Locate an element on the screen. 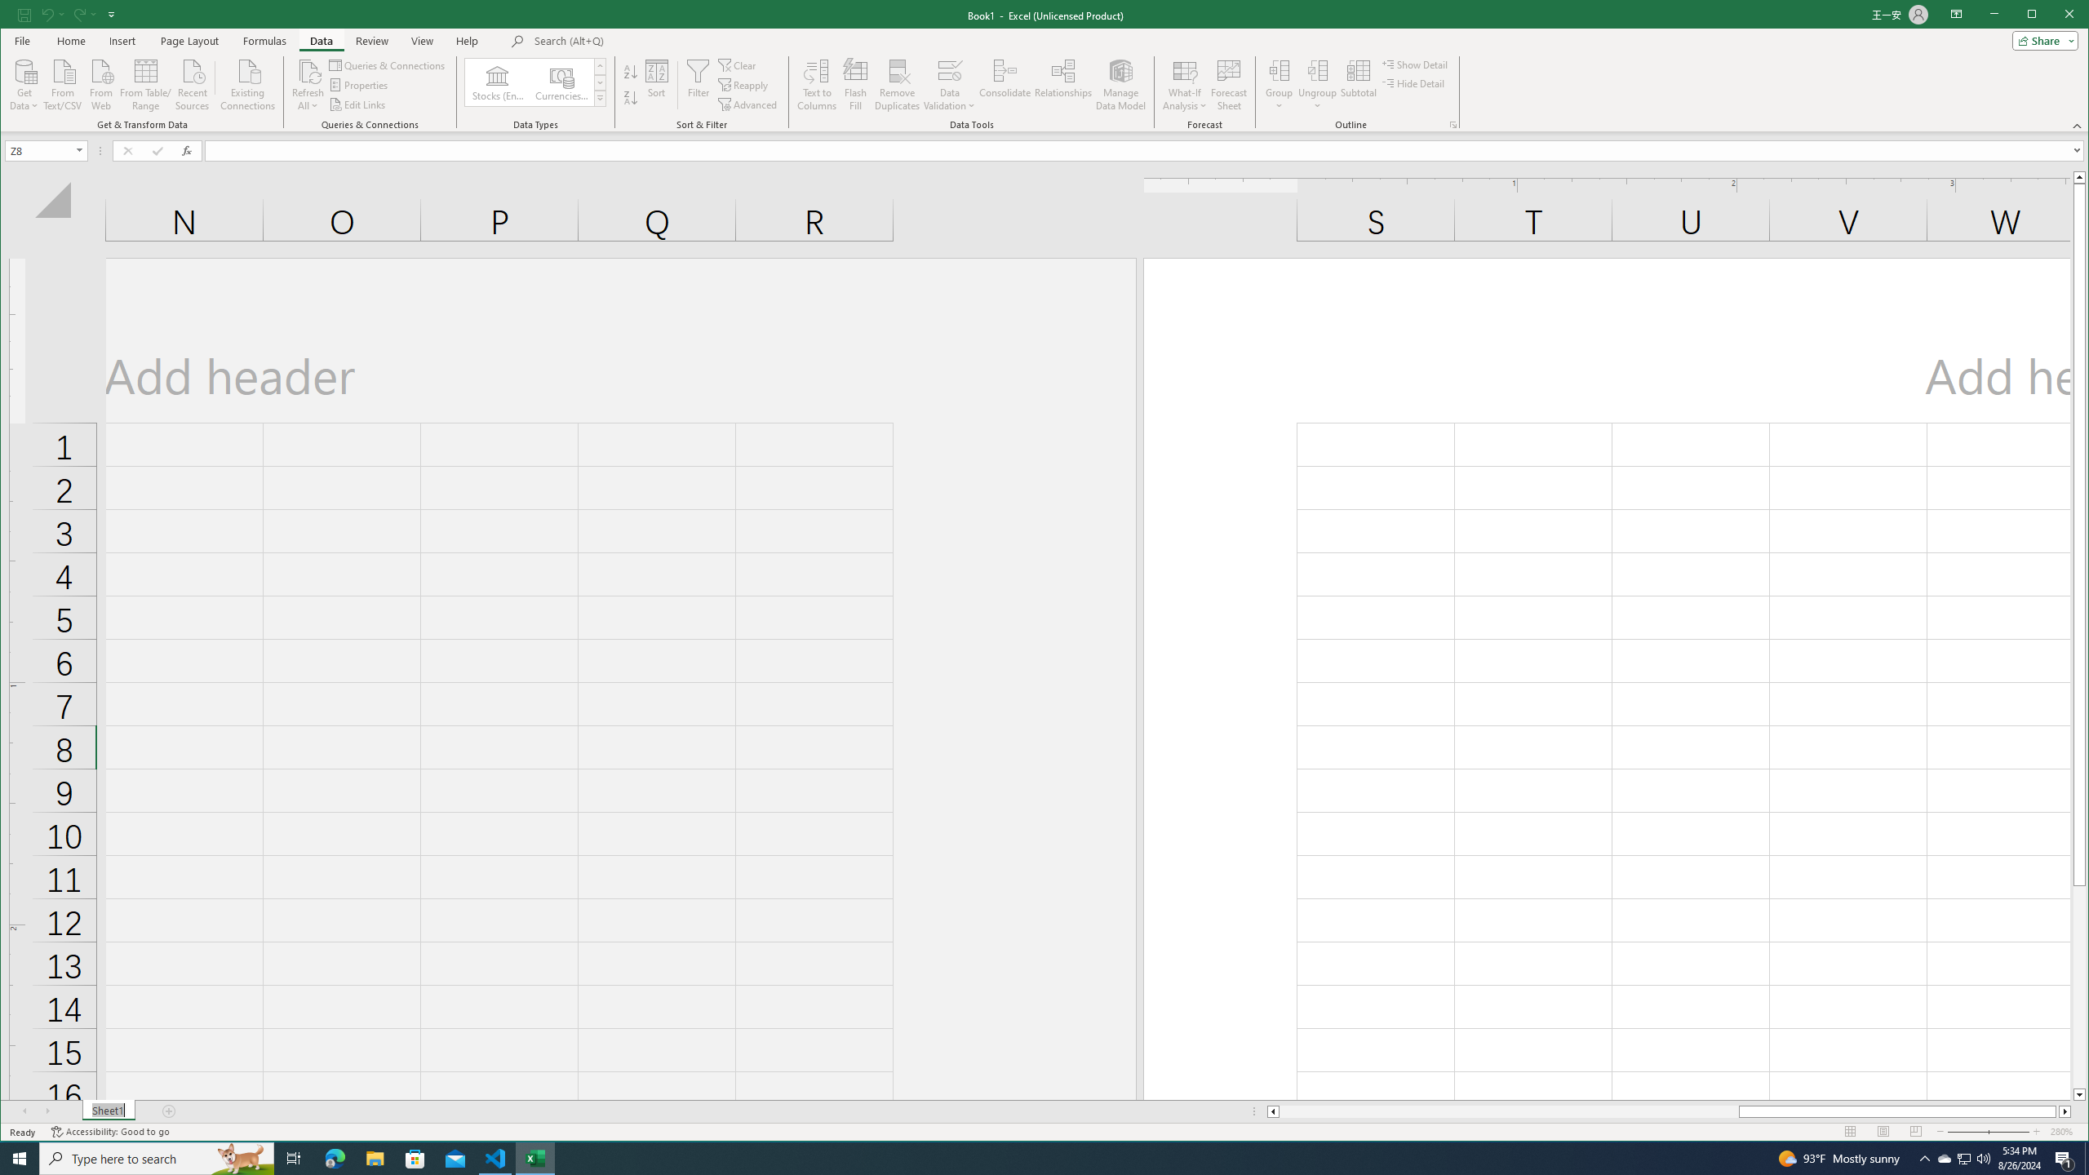 The width and height of the screenshot is (2089, 1175). Class: NetUIImage is located at coordinates (601, 98).